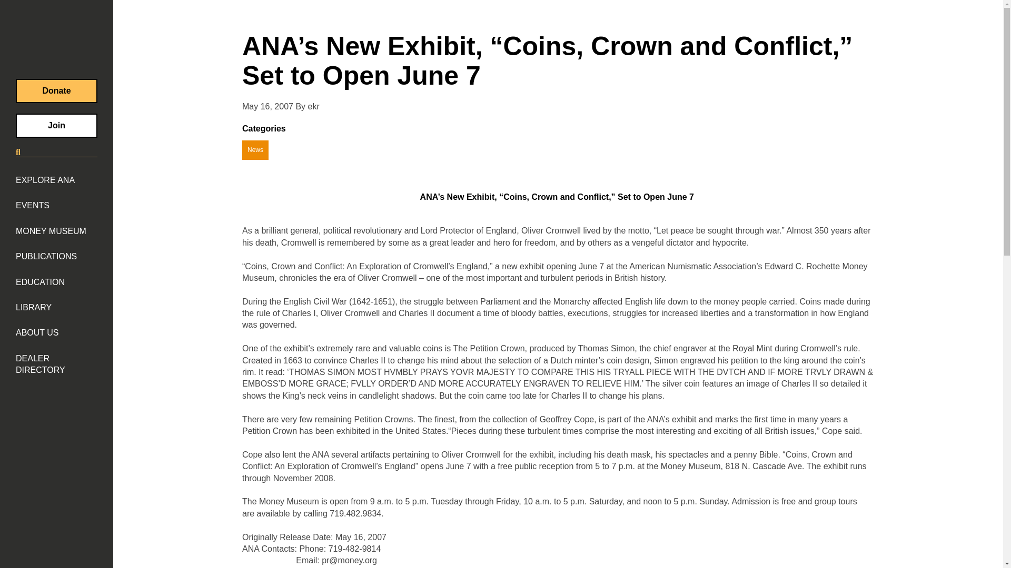  I want to click on Join, so click(56, 126).